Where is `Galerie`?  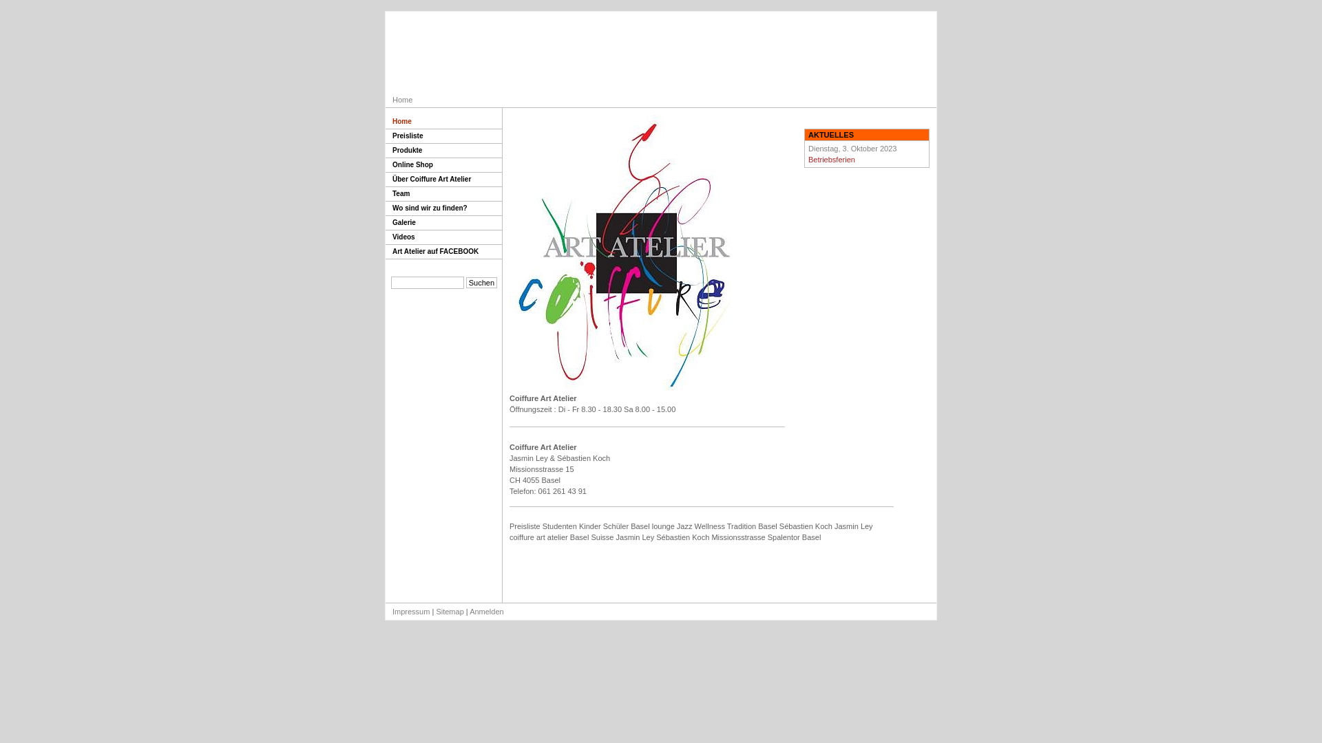
Galerie is located at coordinates (443, 223).